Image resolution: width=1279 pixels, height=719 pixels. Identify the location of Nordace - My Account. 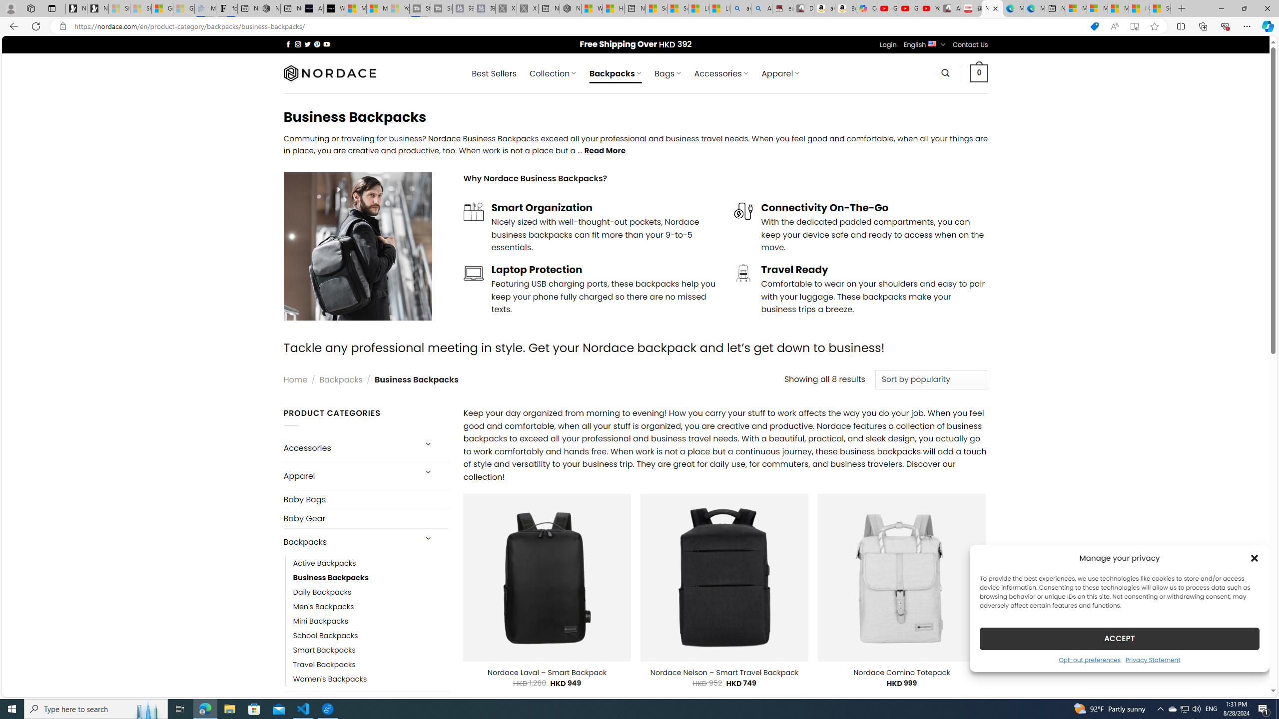
(571, 8).